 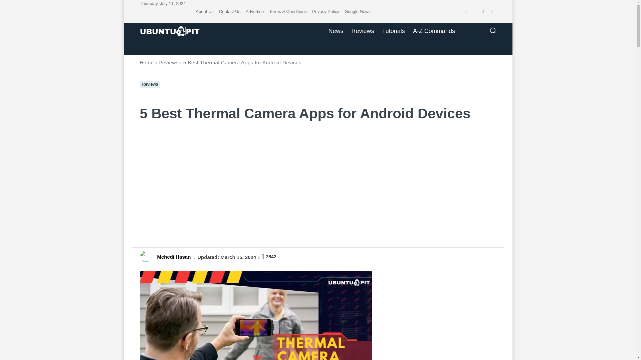 What do you see at coordinates (147, 62) in the screenshot?
I see `Home` at bounding box center [147, 62].